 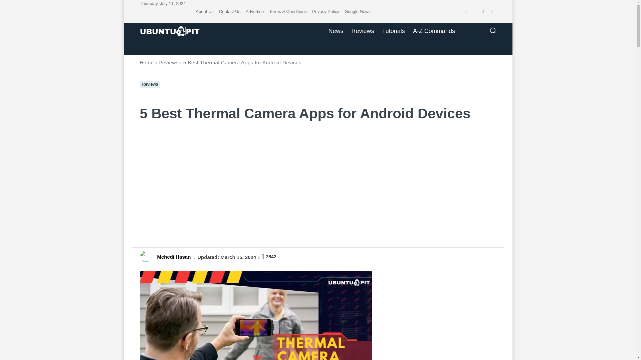 What do you see at coordinates (147, 62) in the screenshot?
I see `Home` at bounding box center [147, 62].